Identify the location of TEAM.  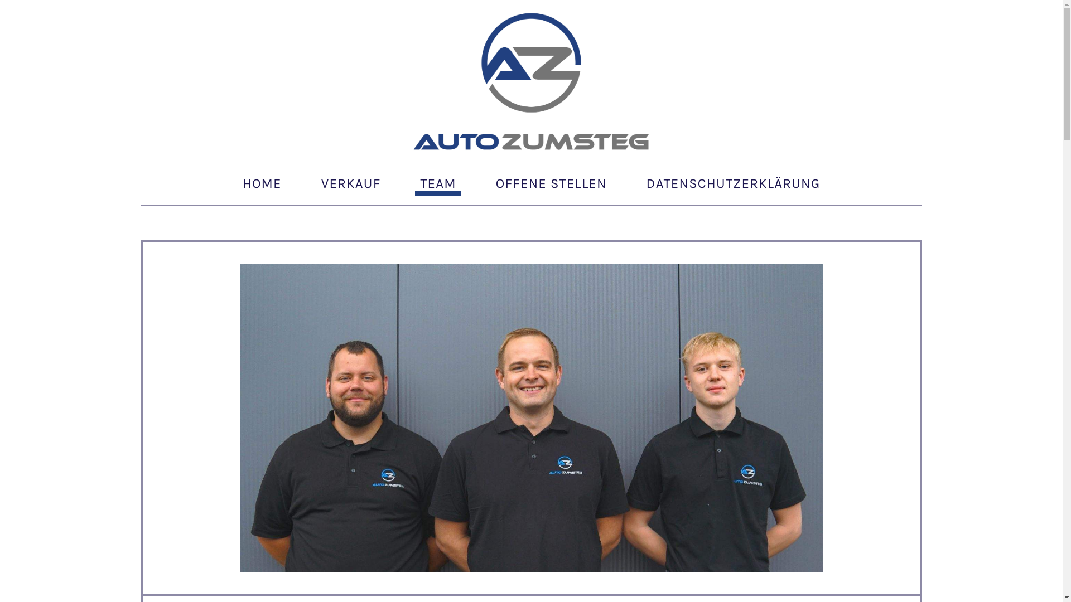
(438, 185).